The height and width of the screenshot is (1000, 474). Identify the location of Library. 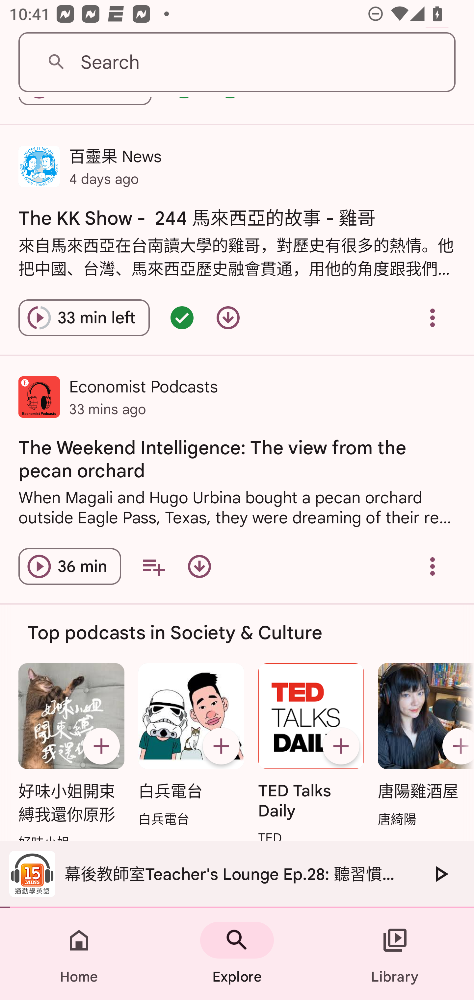
(395, 954).